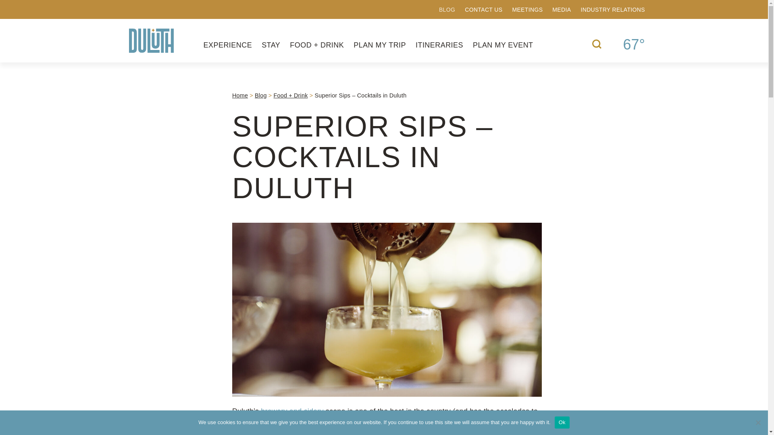 This screenshot has height=435, width=774. I want to click on BLOG, so click(447, 10).